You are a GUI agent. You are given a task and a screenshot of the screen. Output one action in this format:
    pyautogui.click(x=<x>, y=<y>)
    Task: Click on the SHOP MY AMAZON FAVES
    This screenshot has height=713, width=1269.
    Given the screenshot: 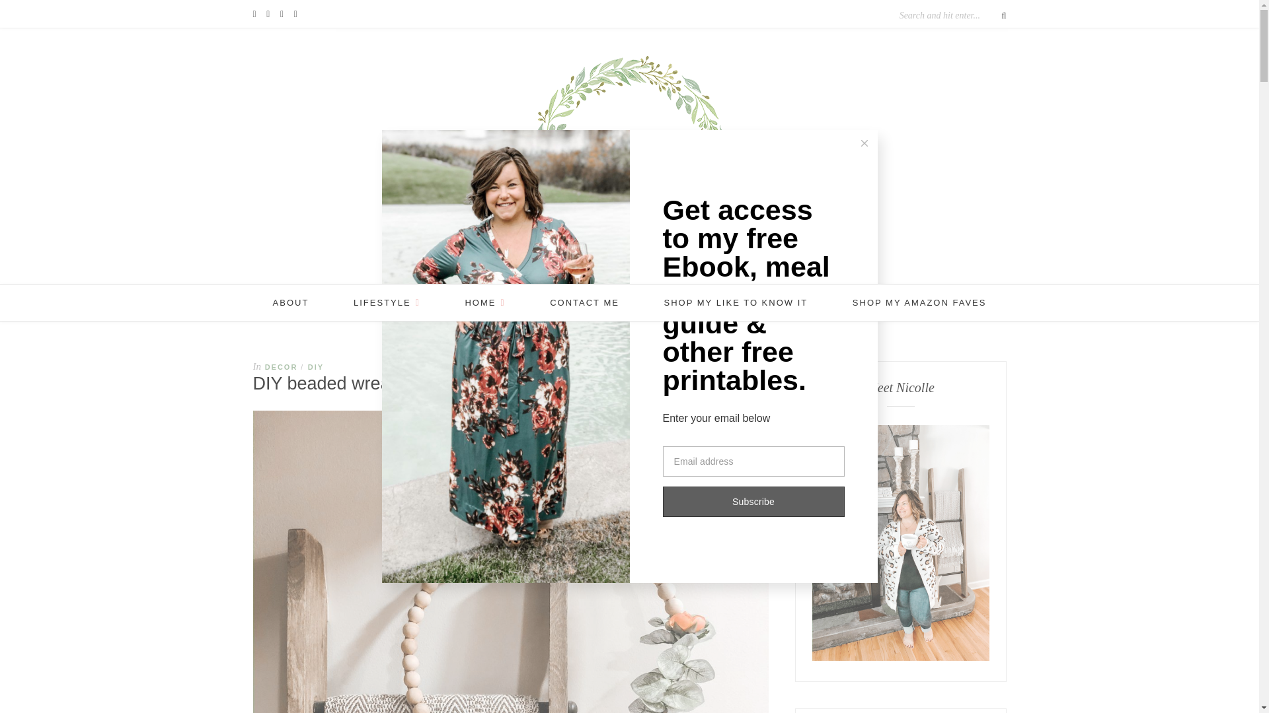 What is the action you would take?
    pyautogui.click(x=920, y=302)
    